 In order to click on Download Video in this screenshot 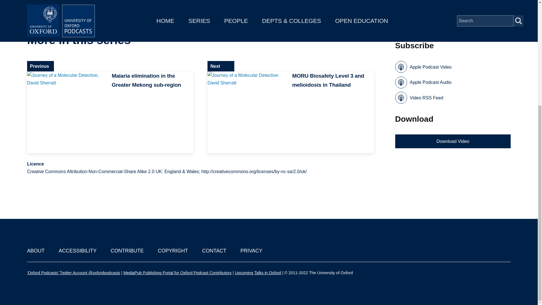, I will do `click(453, 141)`.